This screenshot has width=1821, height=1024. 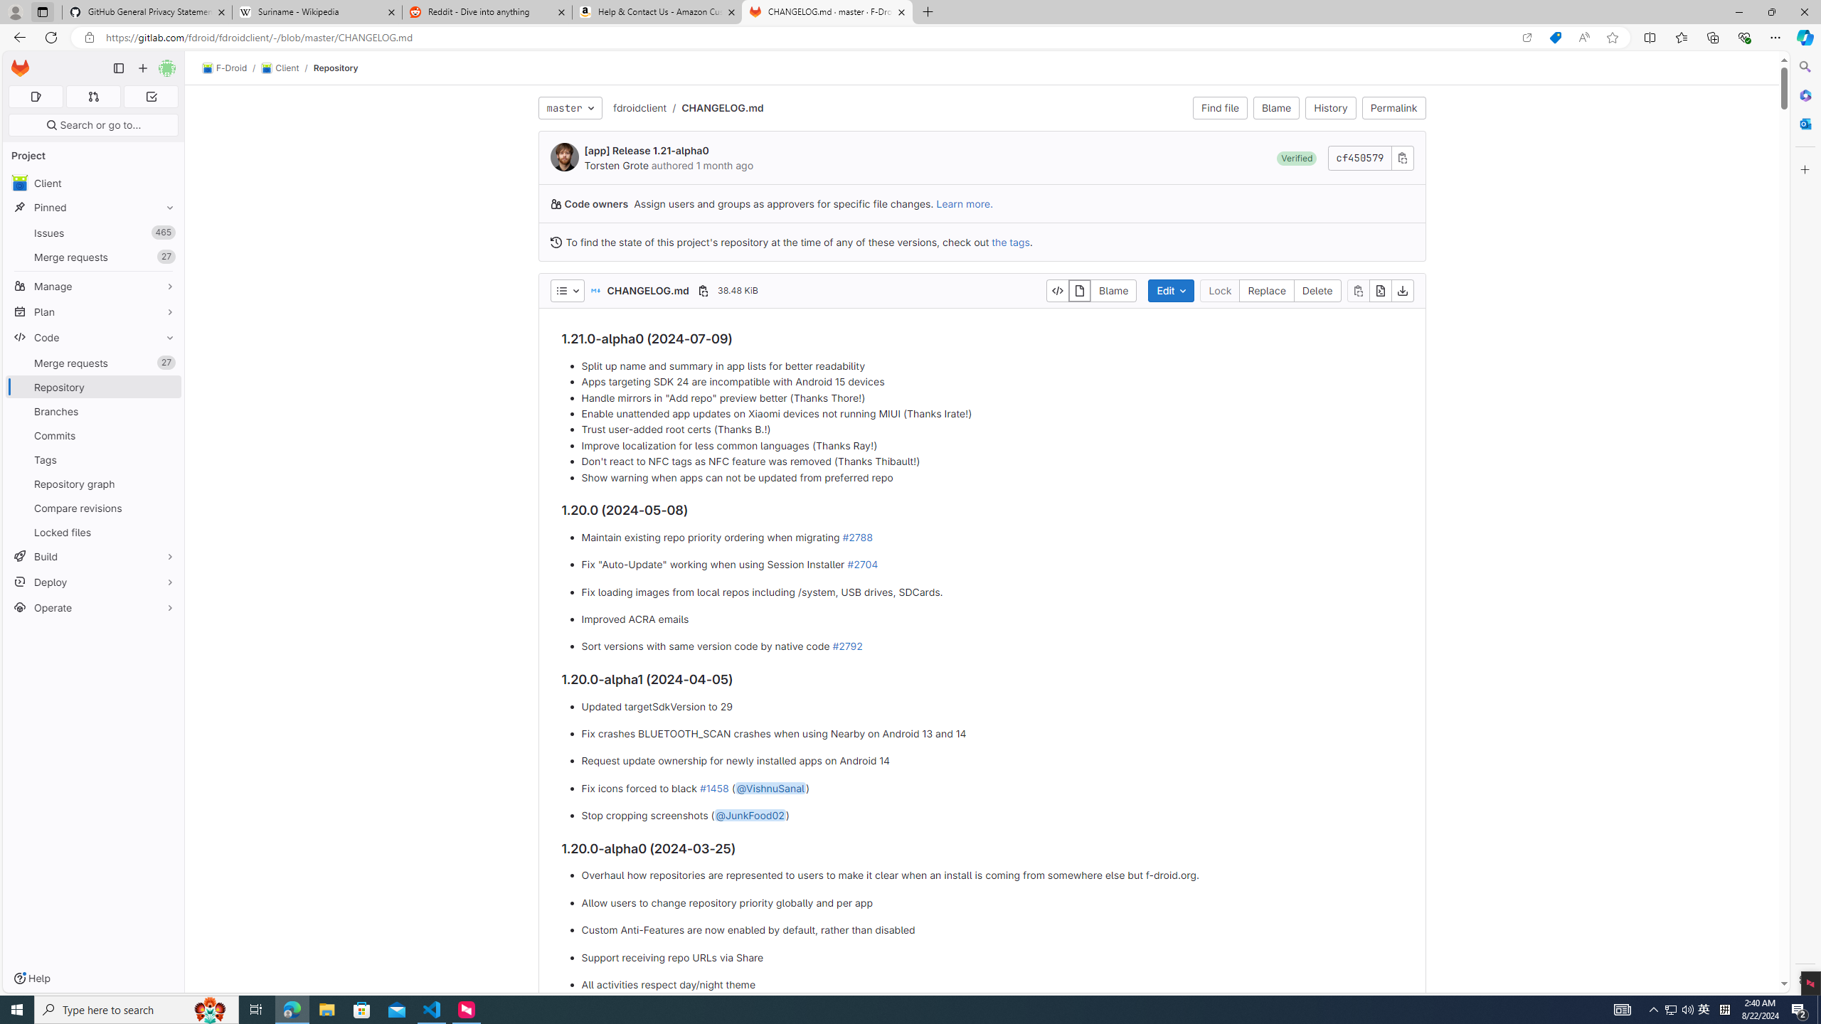 What do you see at coordinates (1012, 242) in the screenshot?
I see `the tags` at bounding box center [1012, 242].